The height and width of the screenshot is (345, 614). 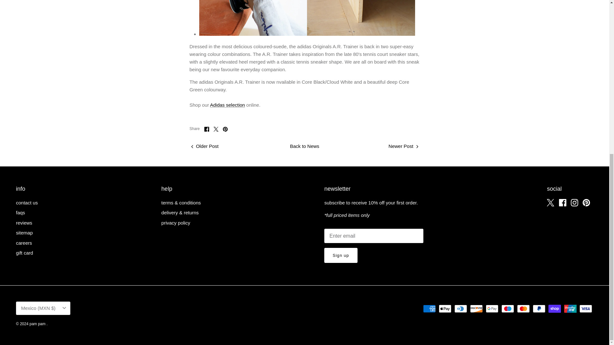 I want to click on American Express, so click(x=429, y=309).